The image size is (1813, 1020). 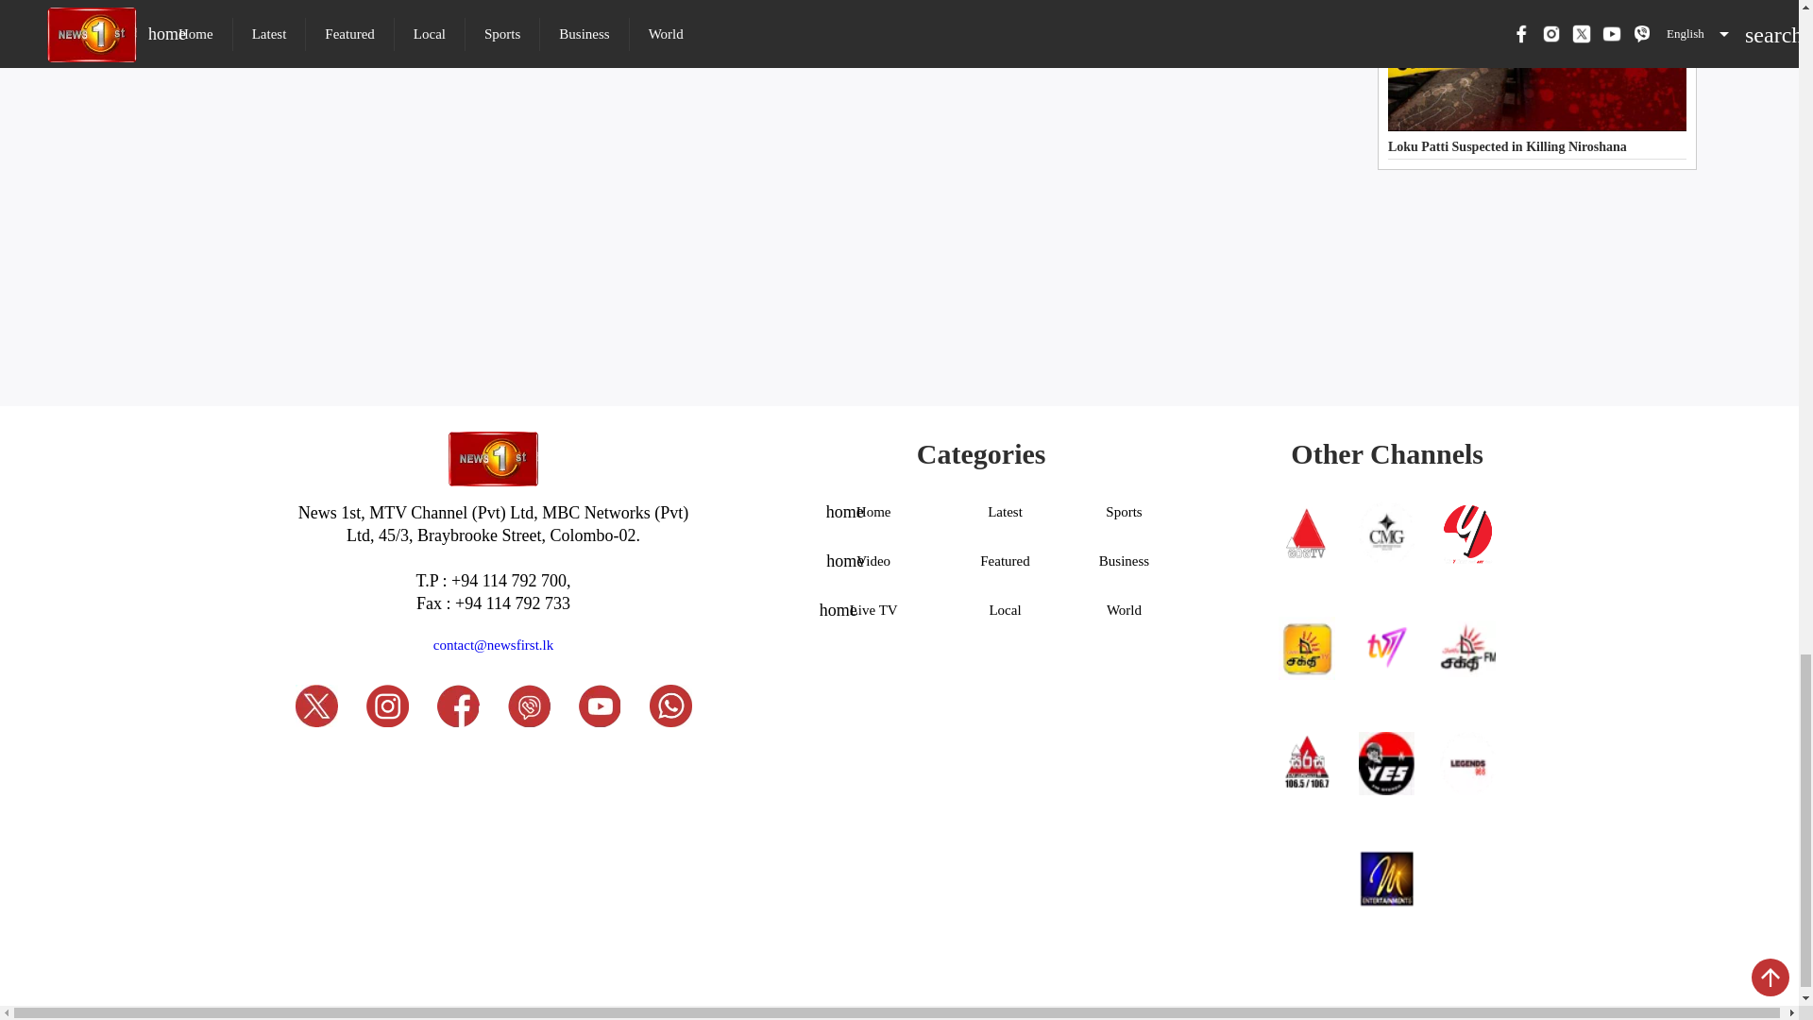 What do you see at coordinates (735, 13) in the screenshot?
I see `Financial Literacy Key to Alleviating Poverty` at bounding box center [735, 13].